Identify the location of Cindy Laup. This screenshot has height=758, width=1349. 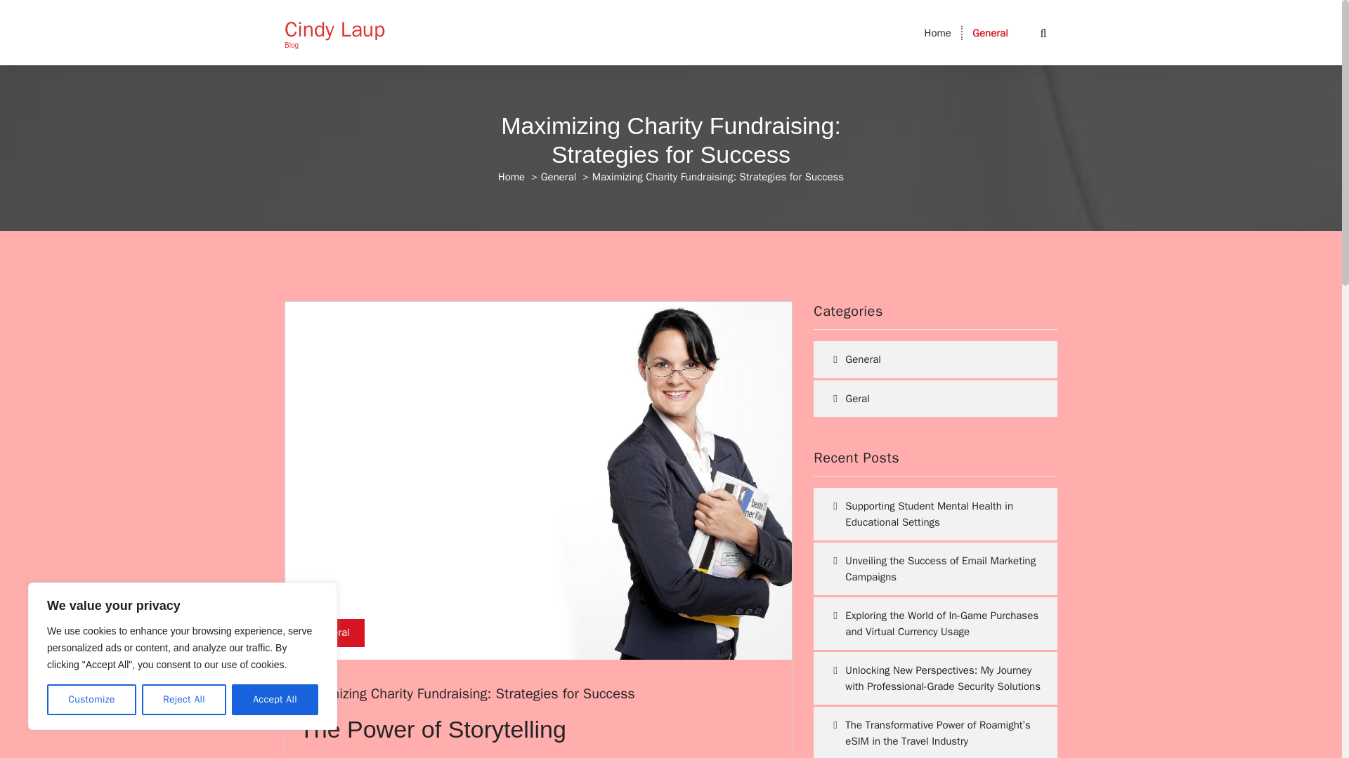
(334, 29).